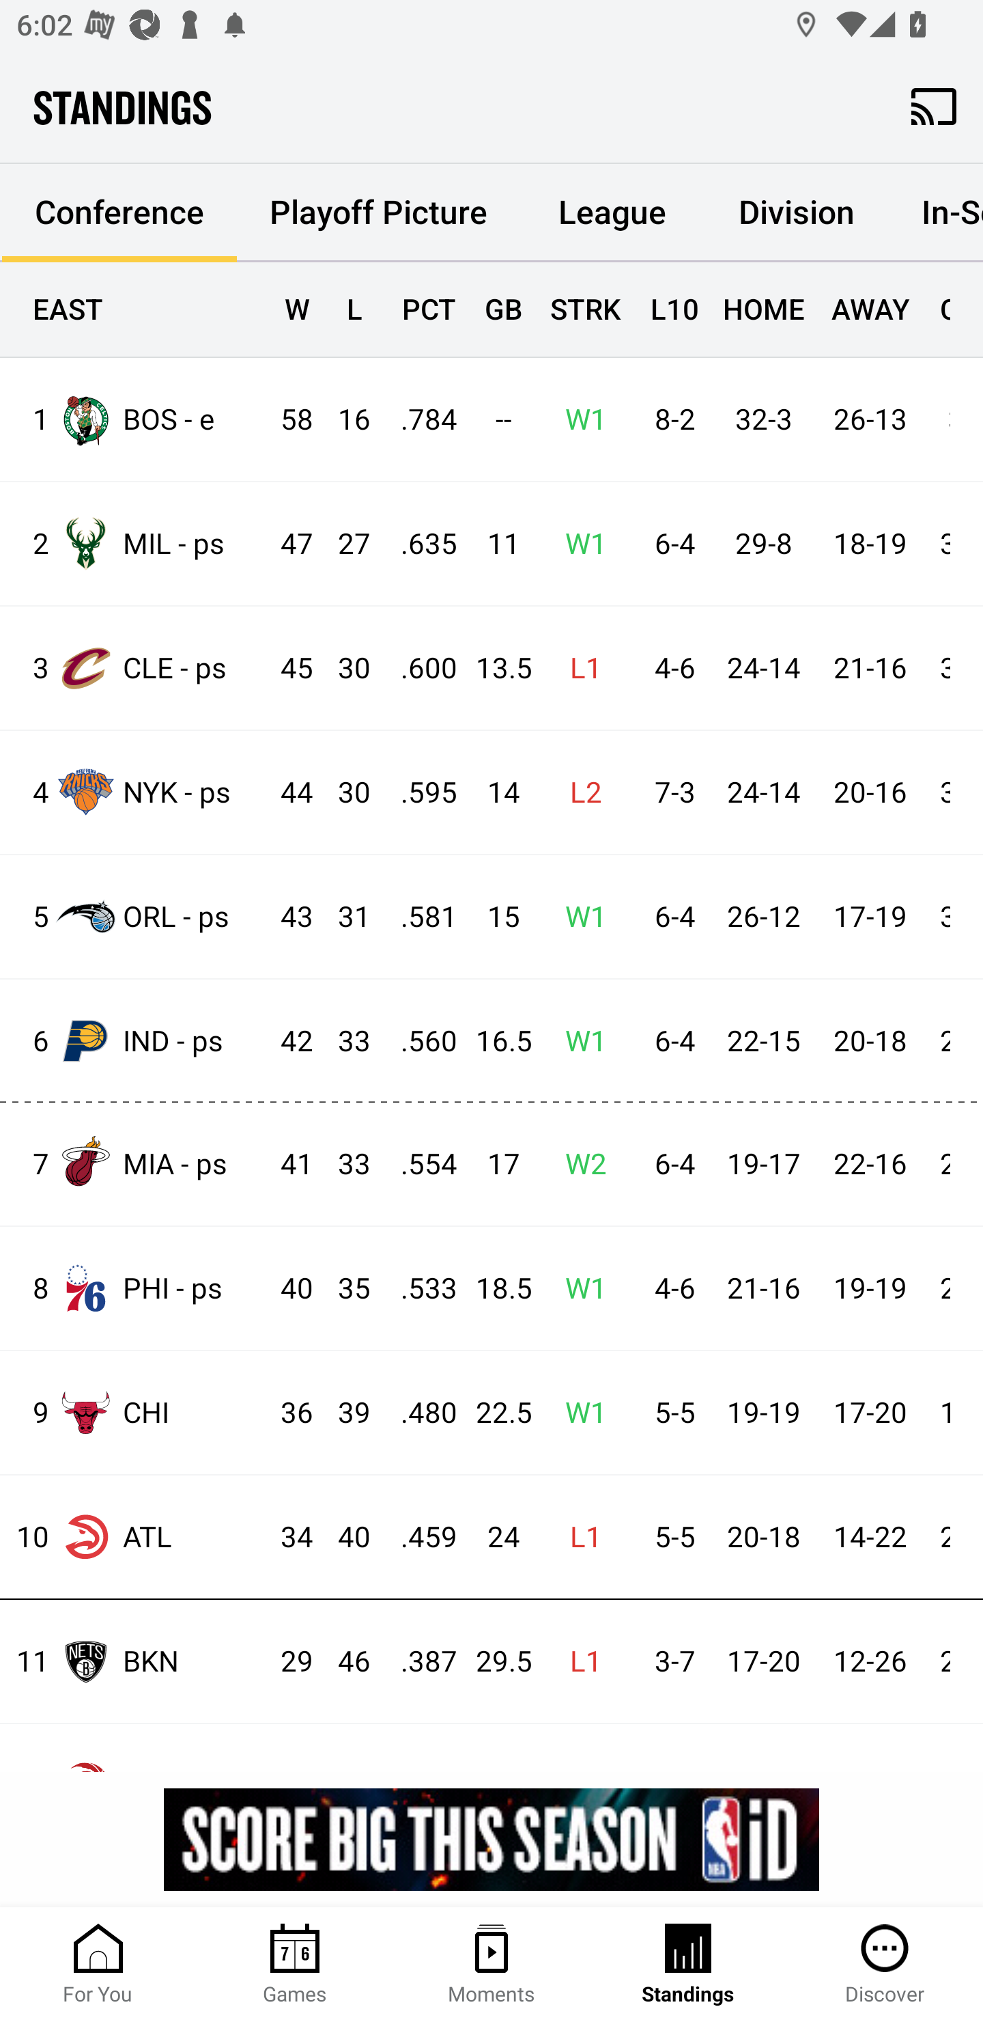 The height and width of the screenshot is (2022, 983). What do you see at coordinates (134, 1412) in the screenshot?
I see `9 CHI` at bounding box center [134, 1412].